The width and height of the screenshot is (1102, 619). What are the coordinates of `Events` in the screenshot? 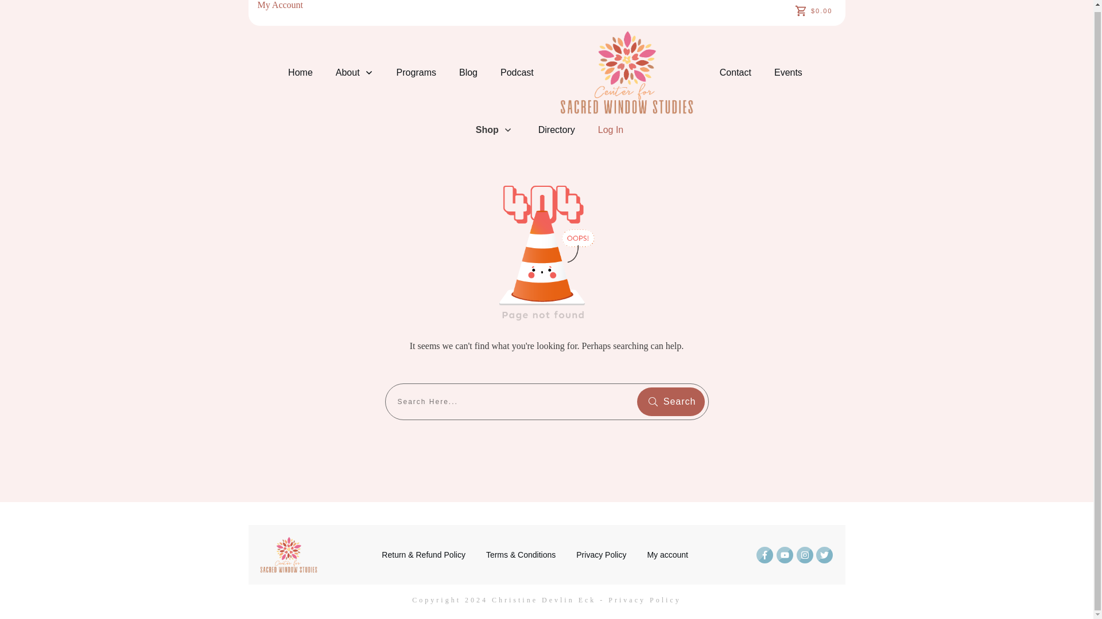 It's located at (788, 72).